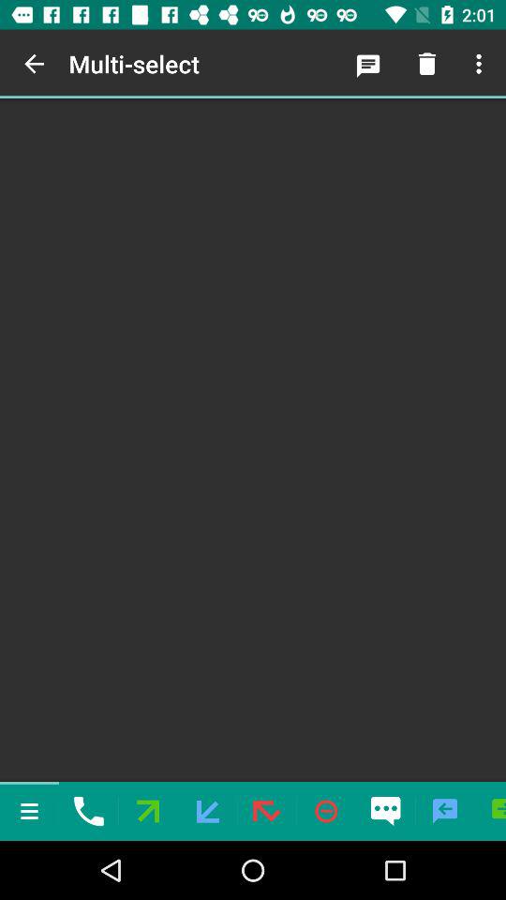 This screenshot has width=506, height=900. Describe the element at coordinates (34, 64) in the screenshot. I see `select item next to multi-select icon` at that location.